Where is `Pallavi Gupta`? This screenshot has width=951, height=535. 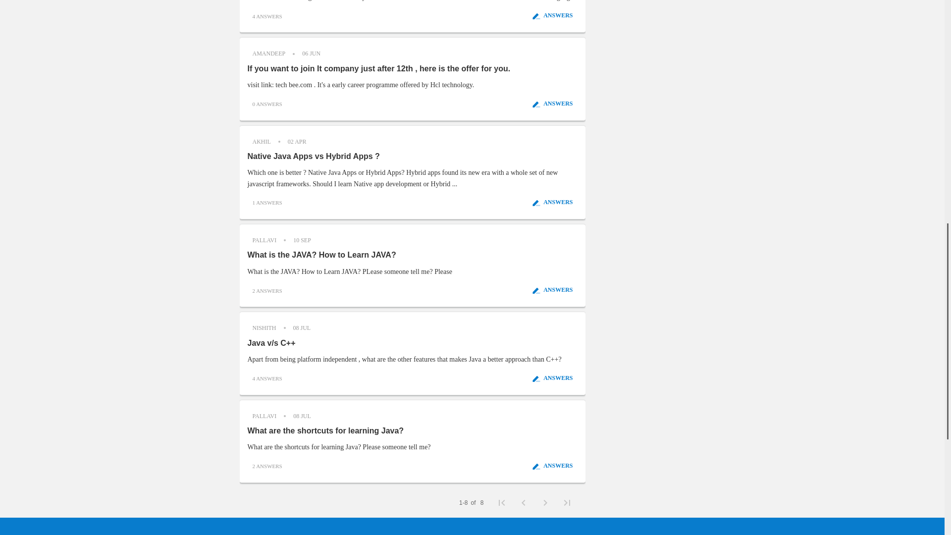
Pallavi Gupta is located at coordinates (264, 416).